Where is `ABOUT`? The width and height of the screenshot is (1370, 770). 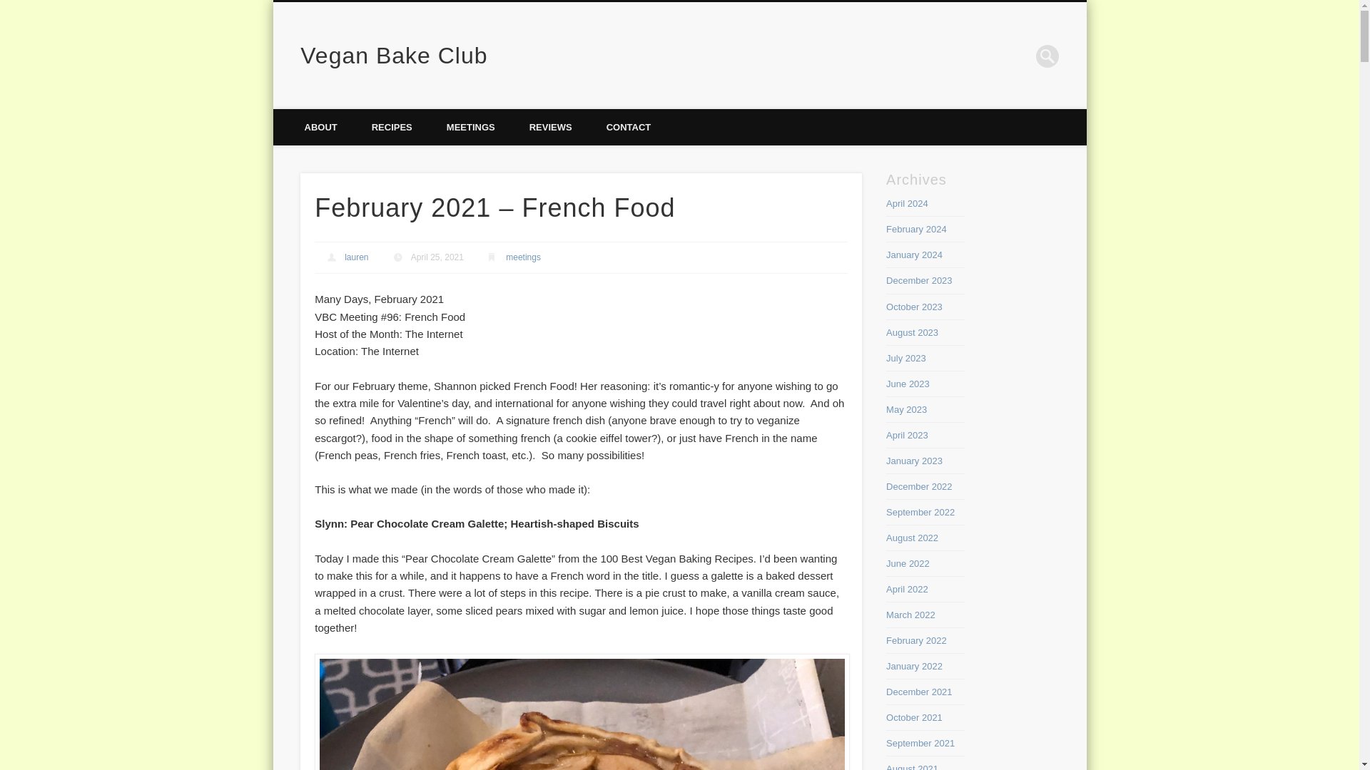 ABOUT is located at coordinates (320, 127).